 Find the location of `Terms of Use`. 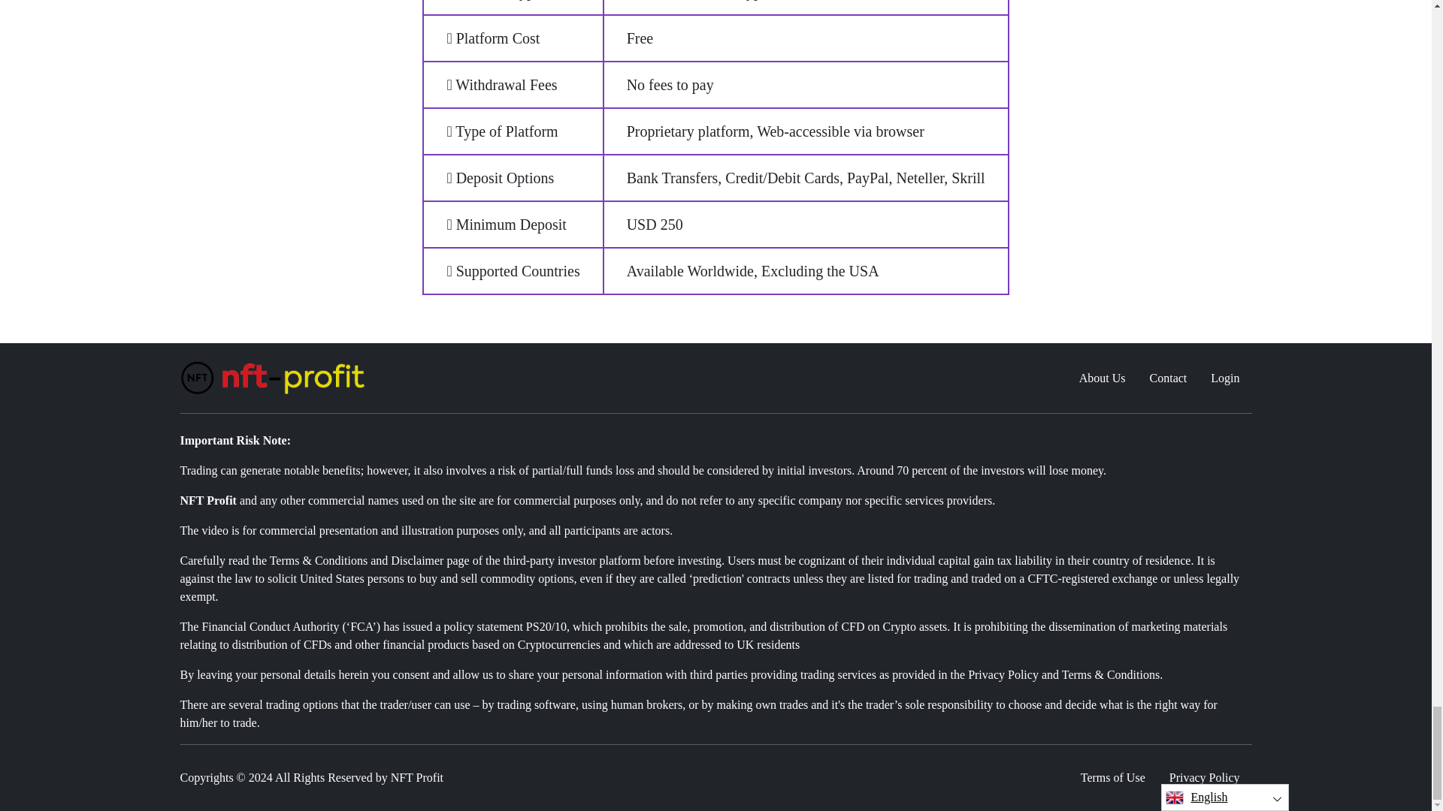

Terms of Use is located at coordinates (1112, 778).